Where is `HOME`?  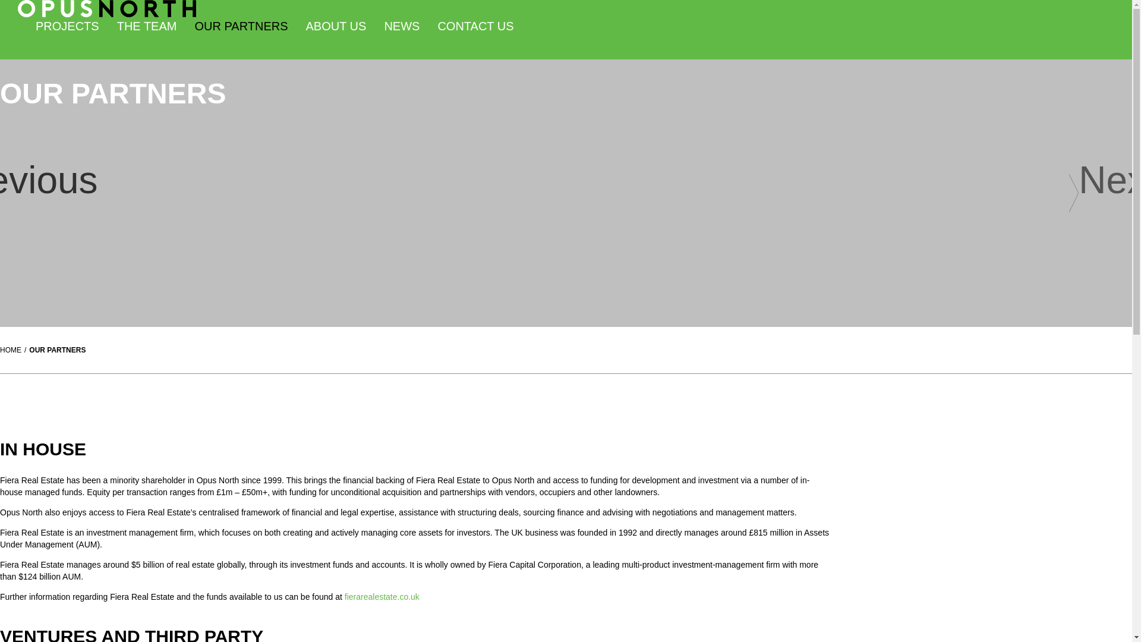 HOME is located at coordinates (11, 350).